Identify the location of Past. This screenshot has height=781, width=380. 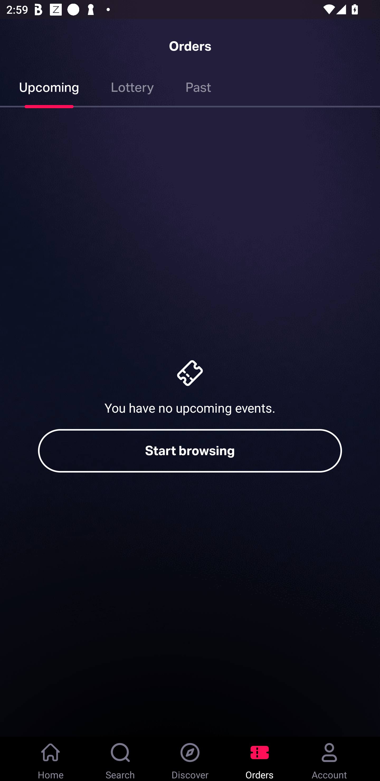
(198, 89).